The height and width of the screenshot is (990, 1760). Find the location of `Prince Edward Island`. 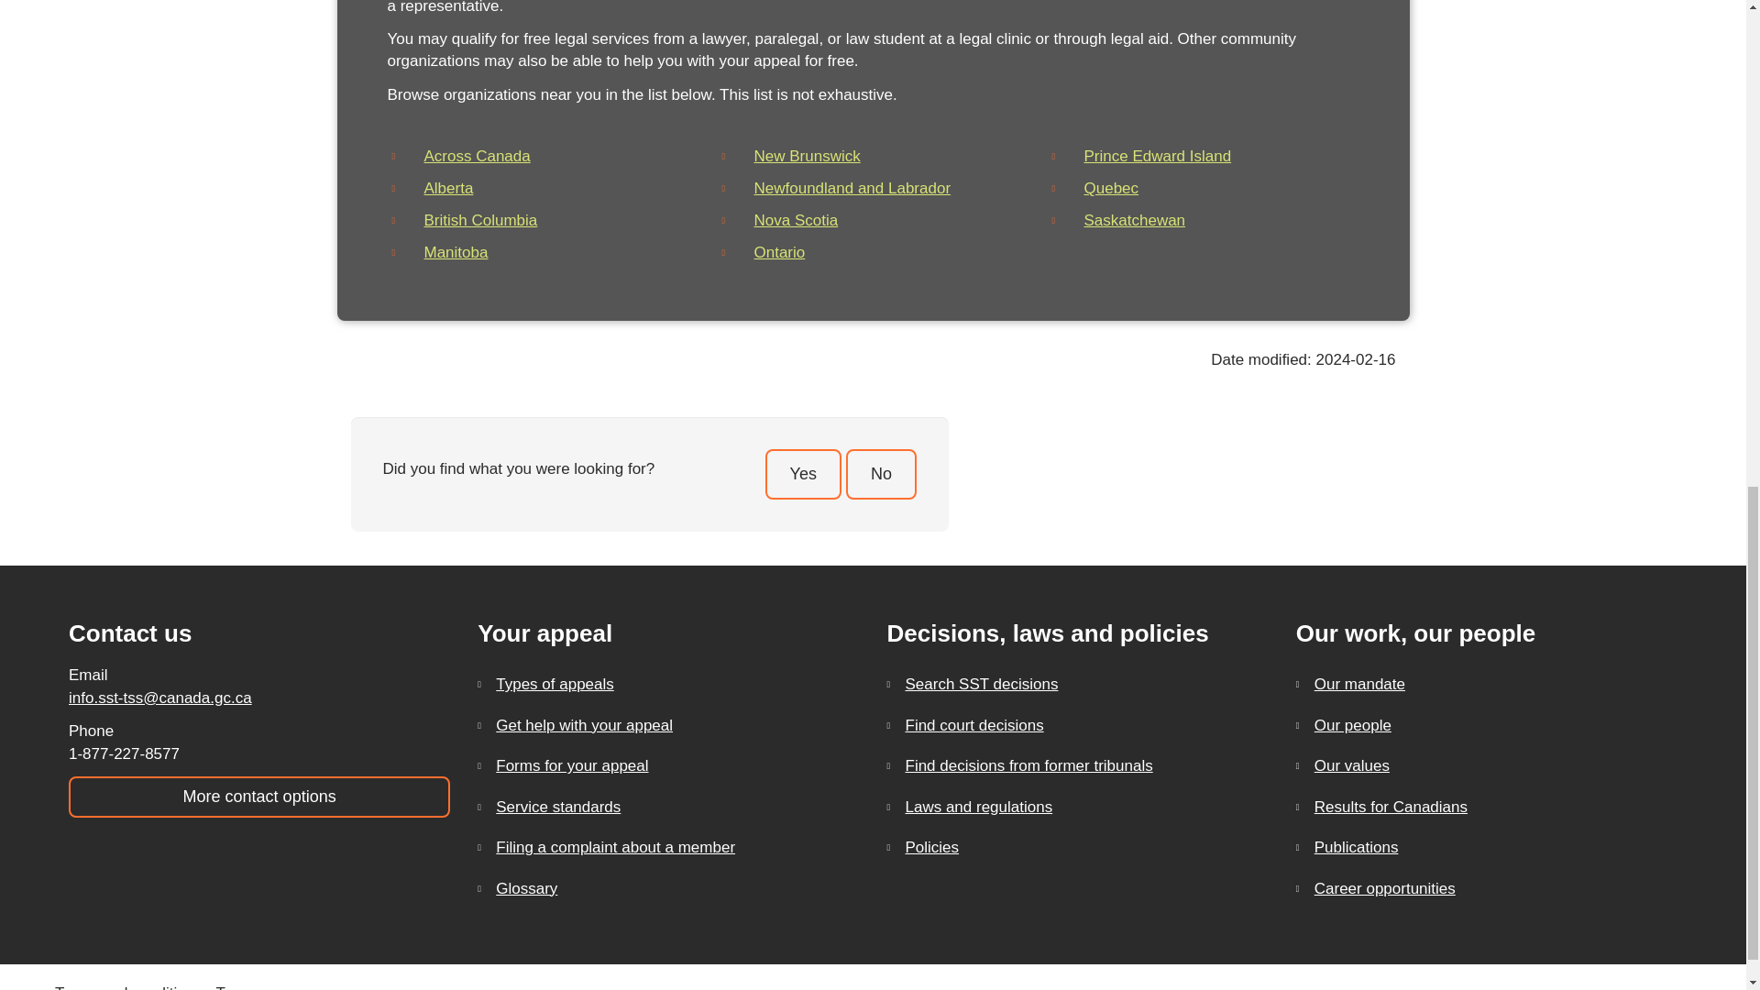

Prince Edward Island is located at coordinates (1157, 156).